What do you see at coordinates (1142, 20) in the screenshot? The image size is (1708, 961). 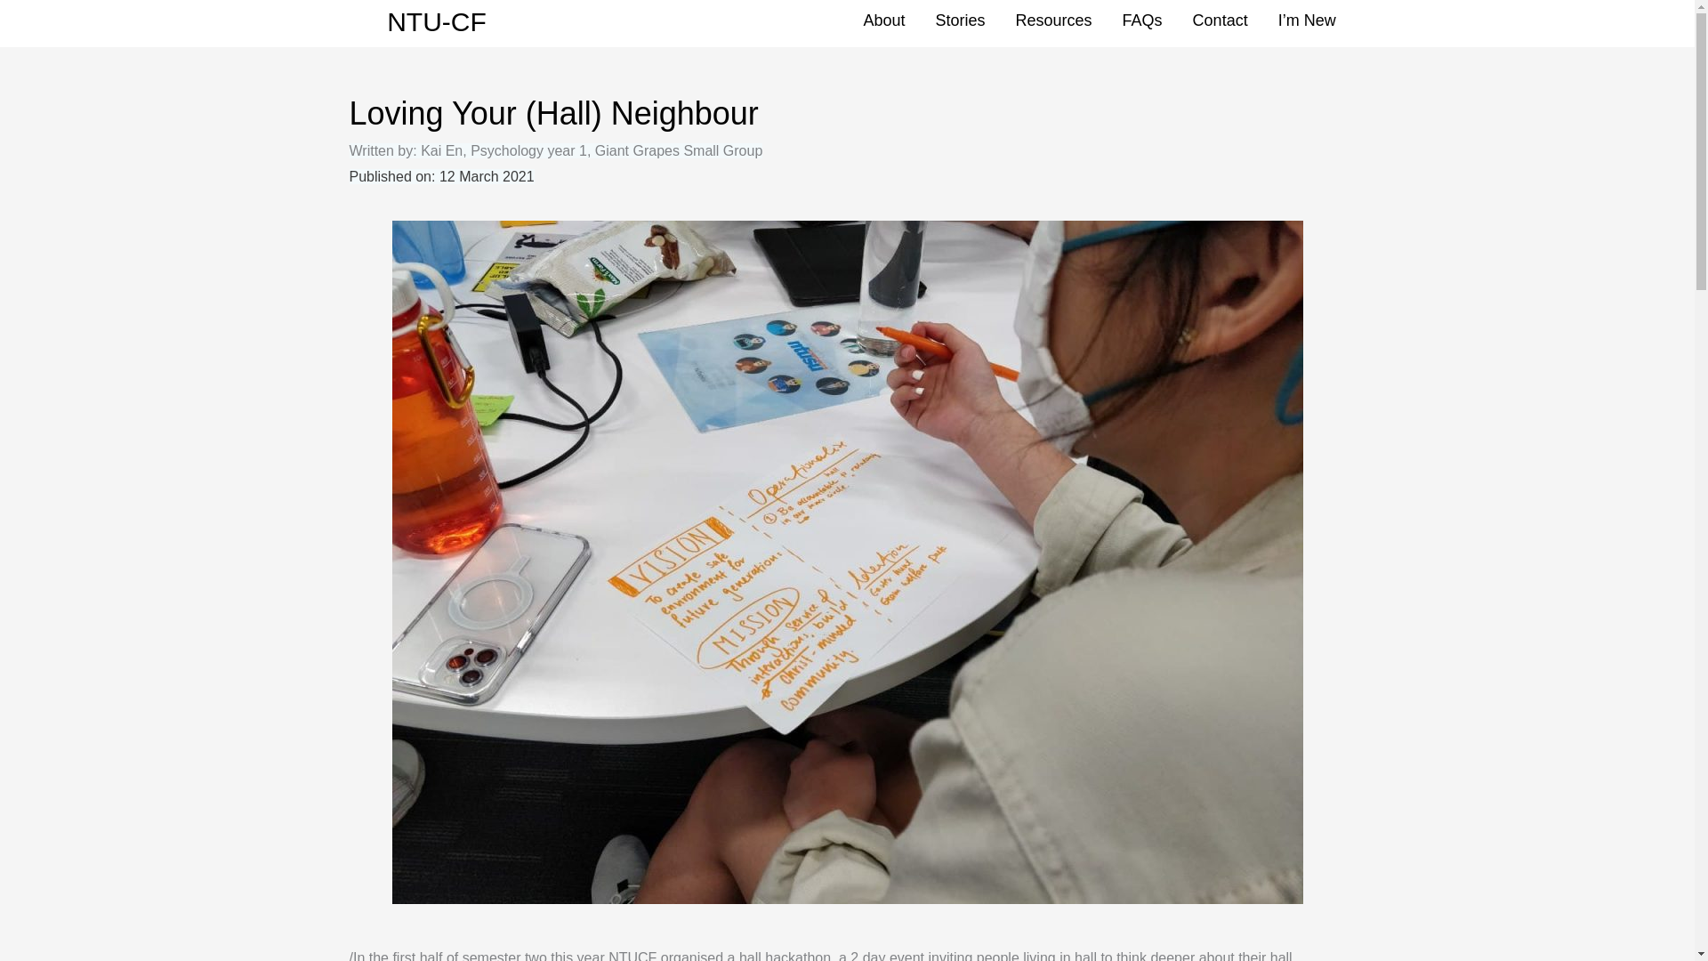 I see `FAQs` at bounding box center [1142, 20].